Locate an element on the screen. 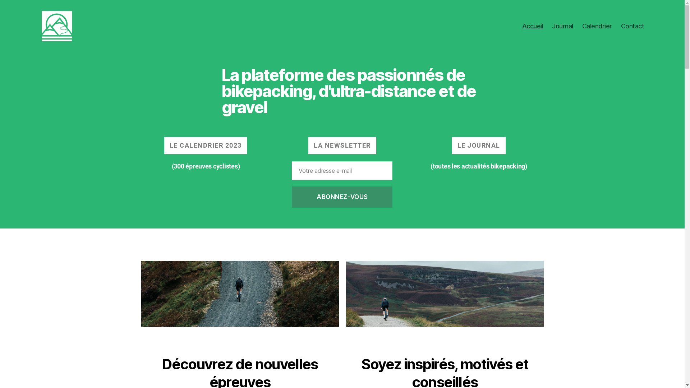 This screenshot has width=690, height=388. Calendrier is located at coordinates (597, 26).